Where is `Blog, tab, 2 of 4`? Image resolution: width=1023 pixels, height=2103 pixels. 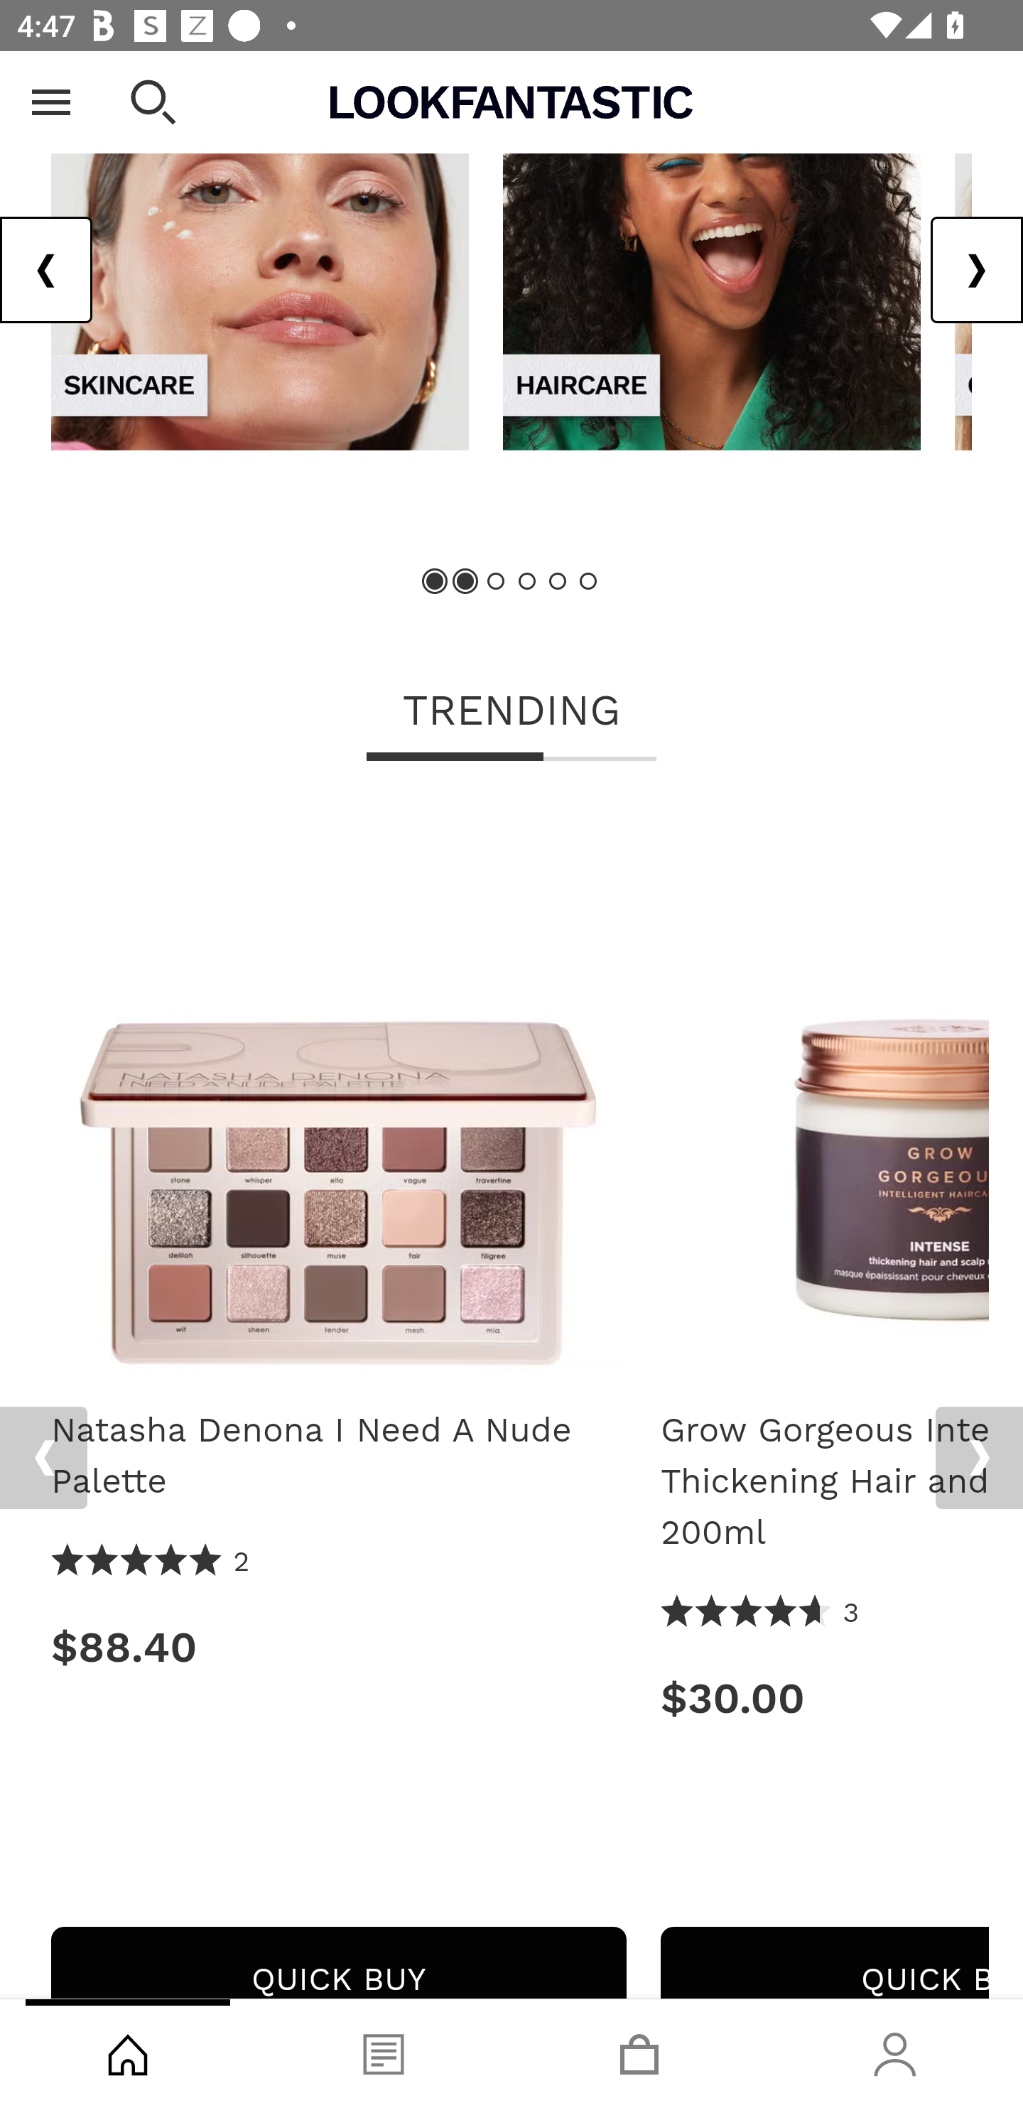 Blog, tab, 2 of 4 is located at coordinates (384, 2051).